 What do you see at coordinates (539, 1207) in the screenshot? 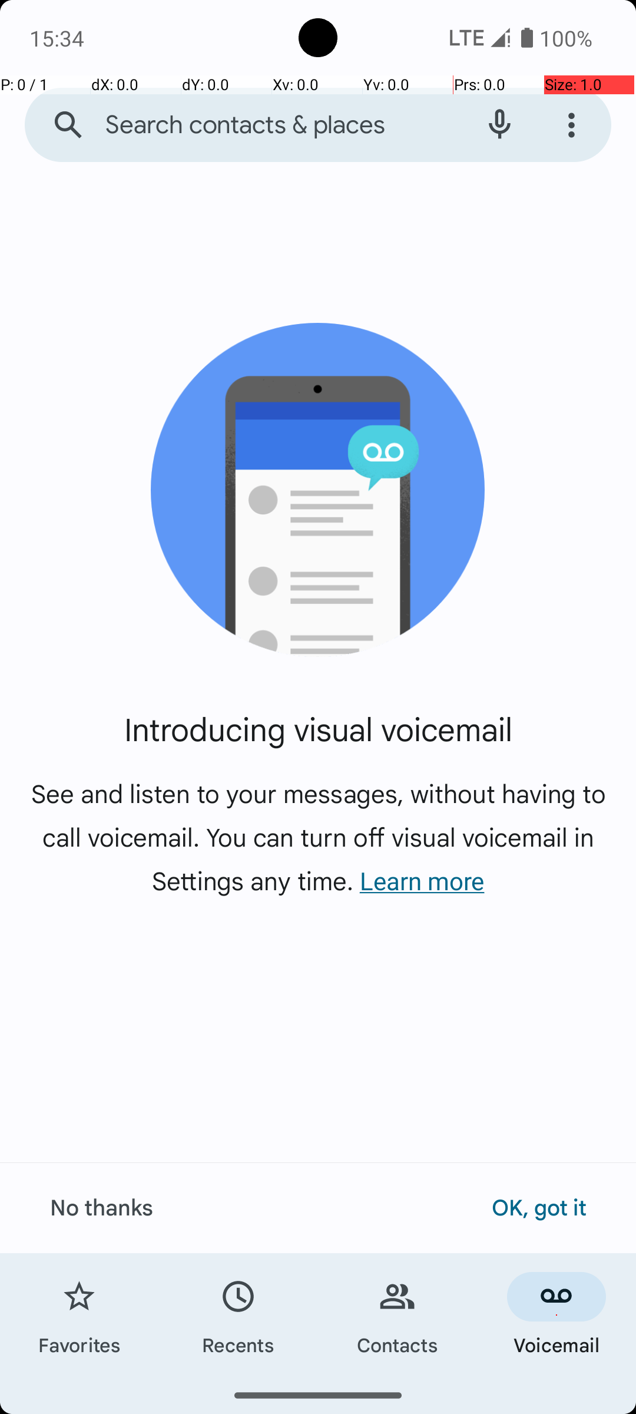
I see `OK, got it` at bounding box center [539, 1207].